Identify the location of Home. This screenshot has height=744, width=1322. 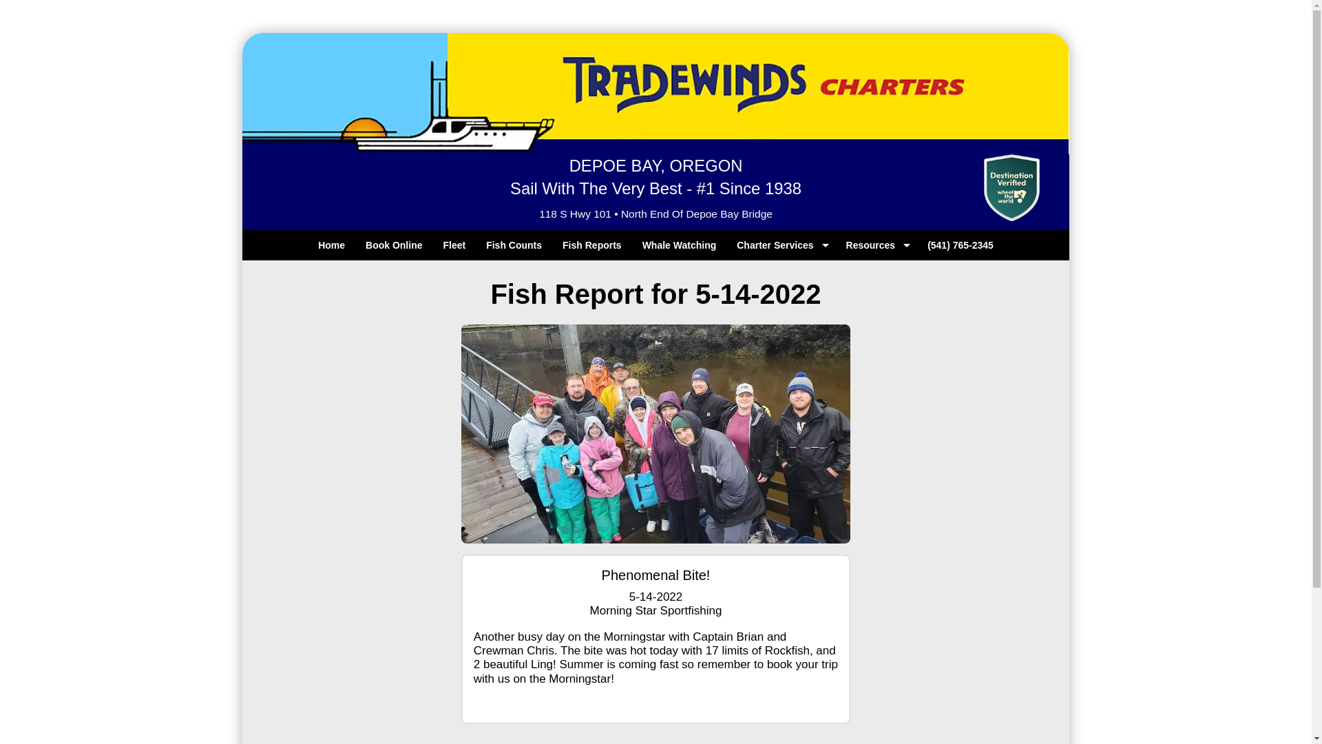
(332, 245).